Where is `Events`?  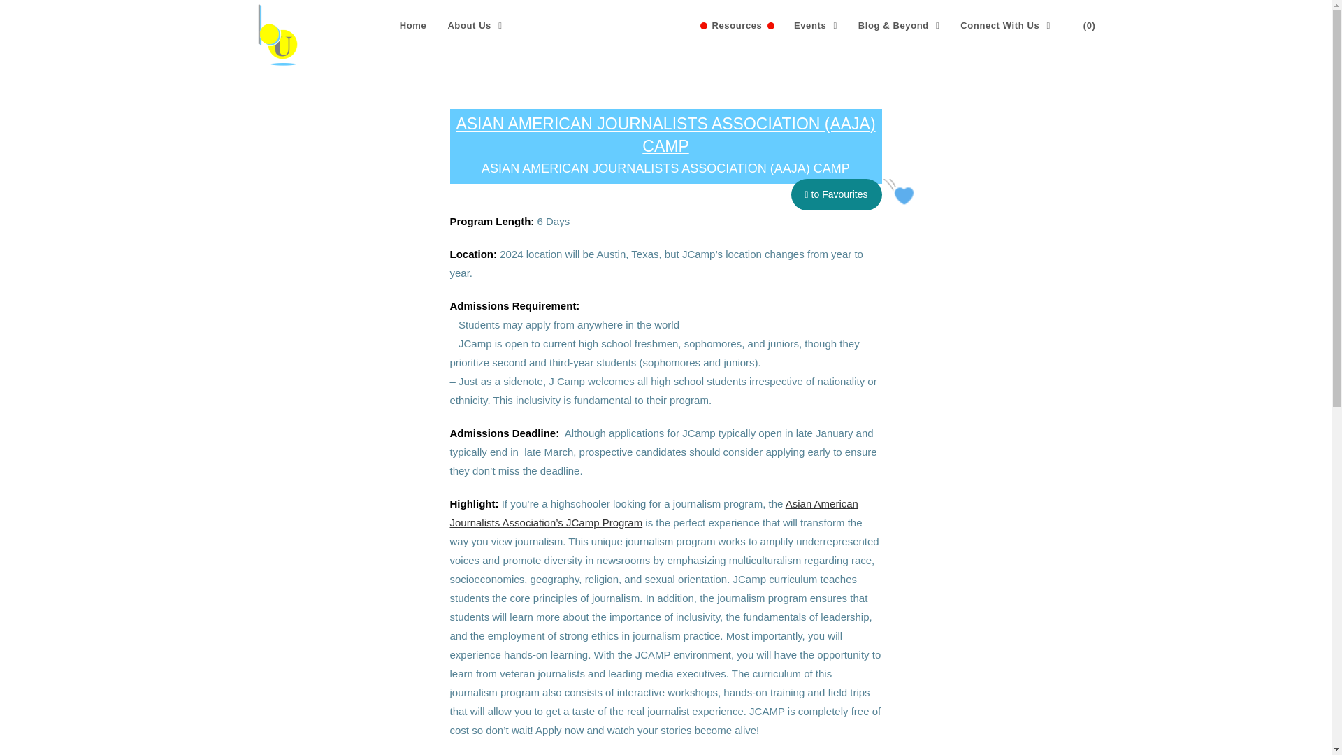
Events is located at coordinates (816, 26).